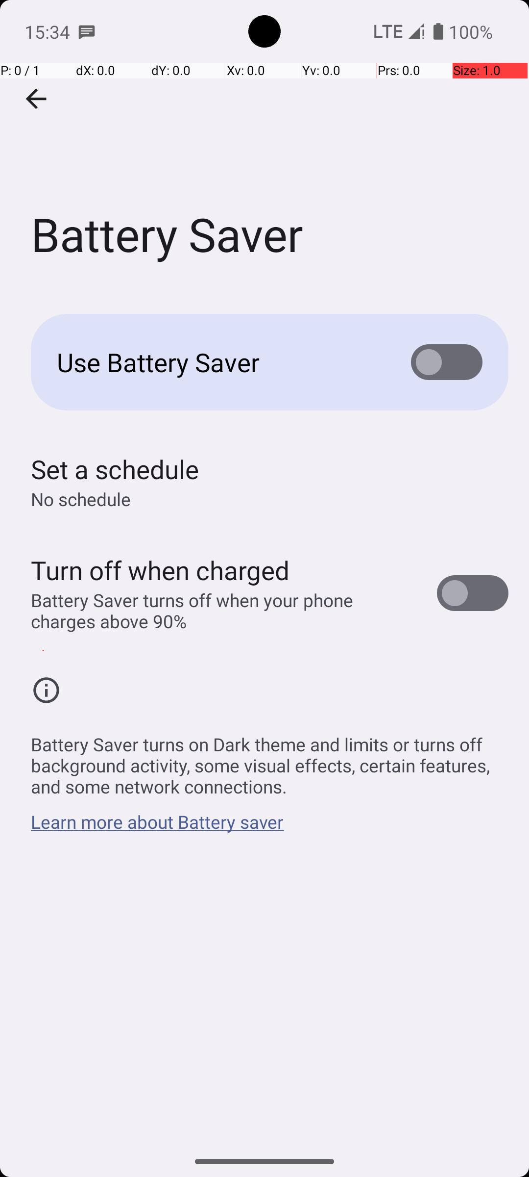  What do you see at coordinates (115, 469) in the screenshot?
I see `Set a schedule` at bounding box center [115, 469].